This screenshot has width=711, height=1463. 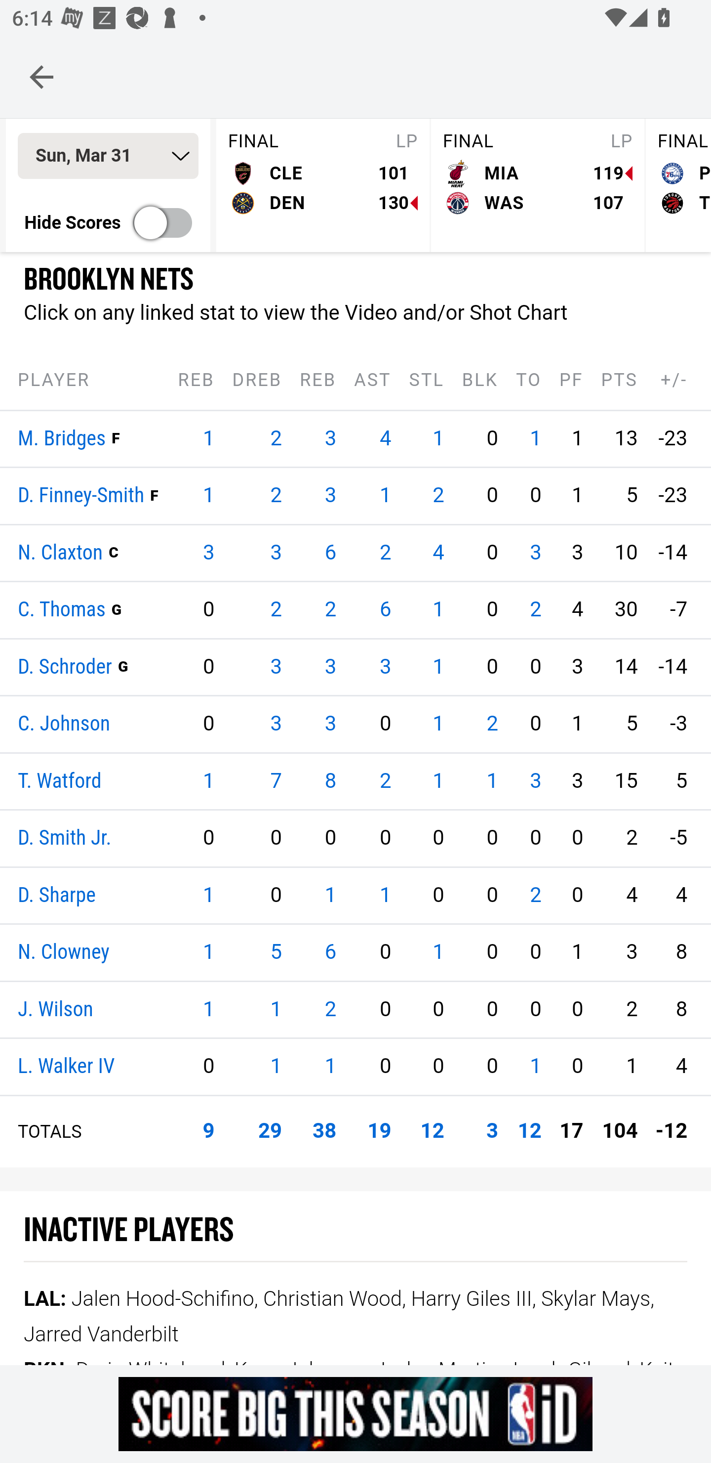 I want to click on 5, so click(x=276, y=953).